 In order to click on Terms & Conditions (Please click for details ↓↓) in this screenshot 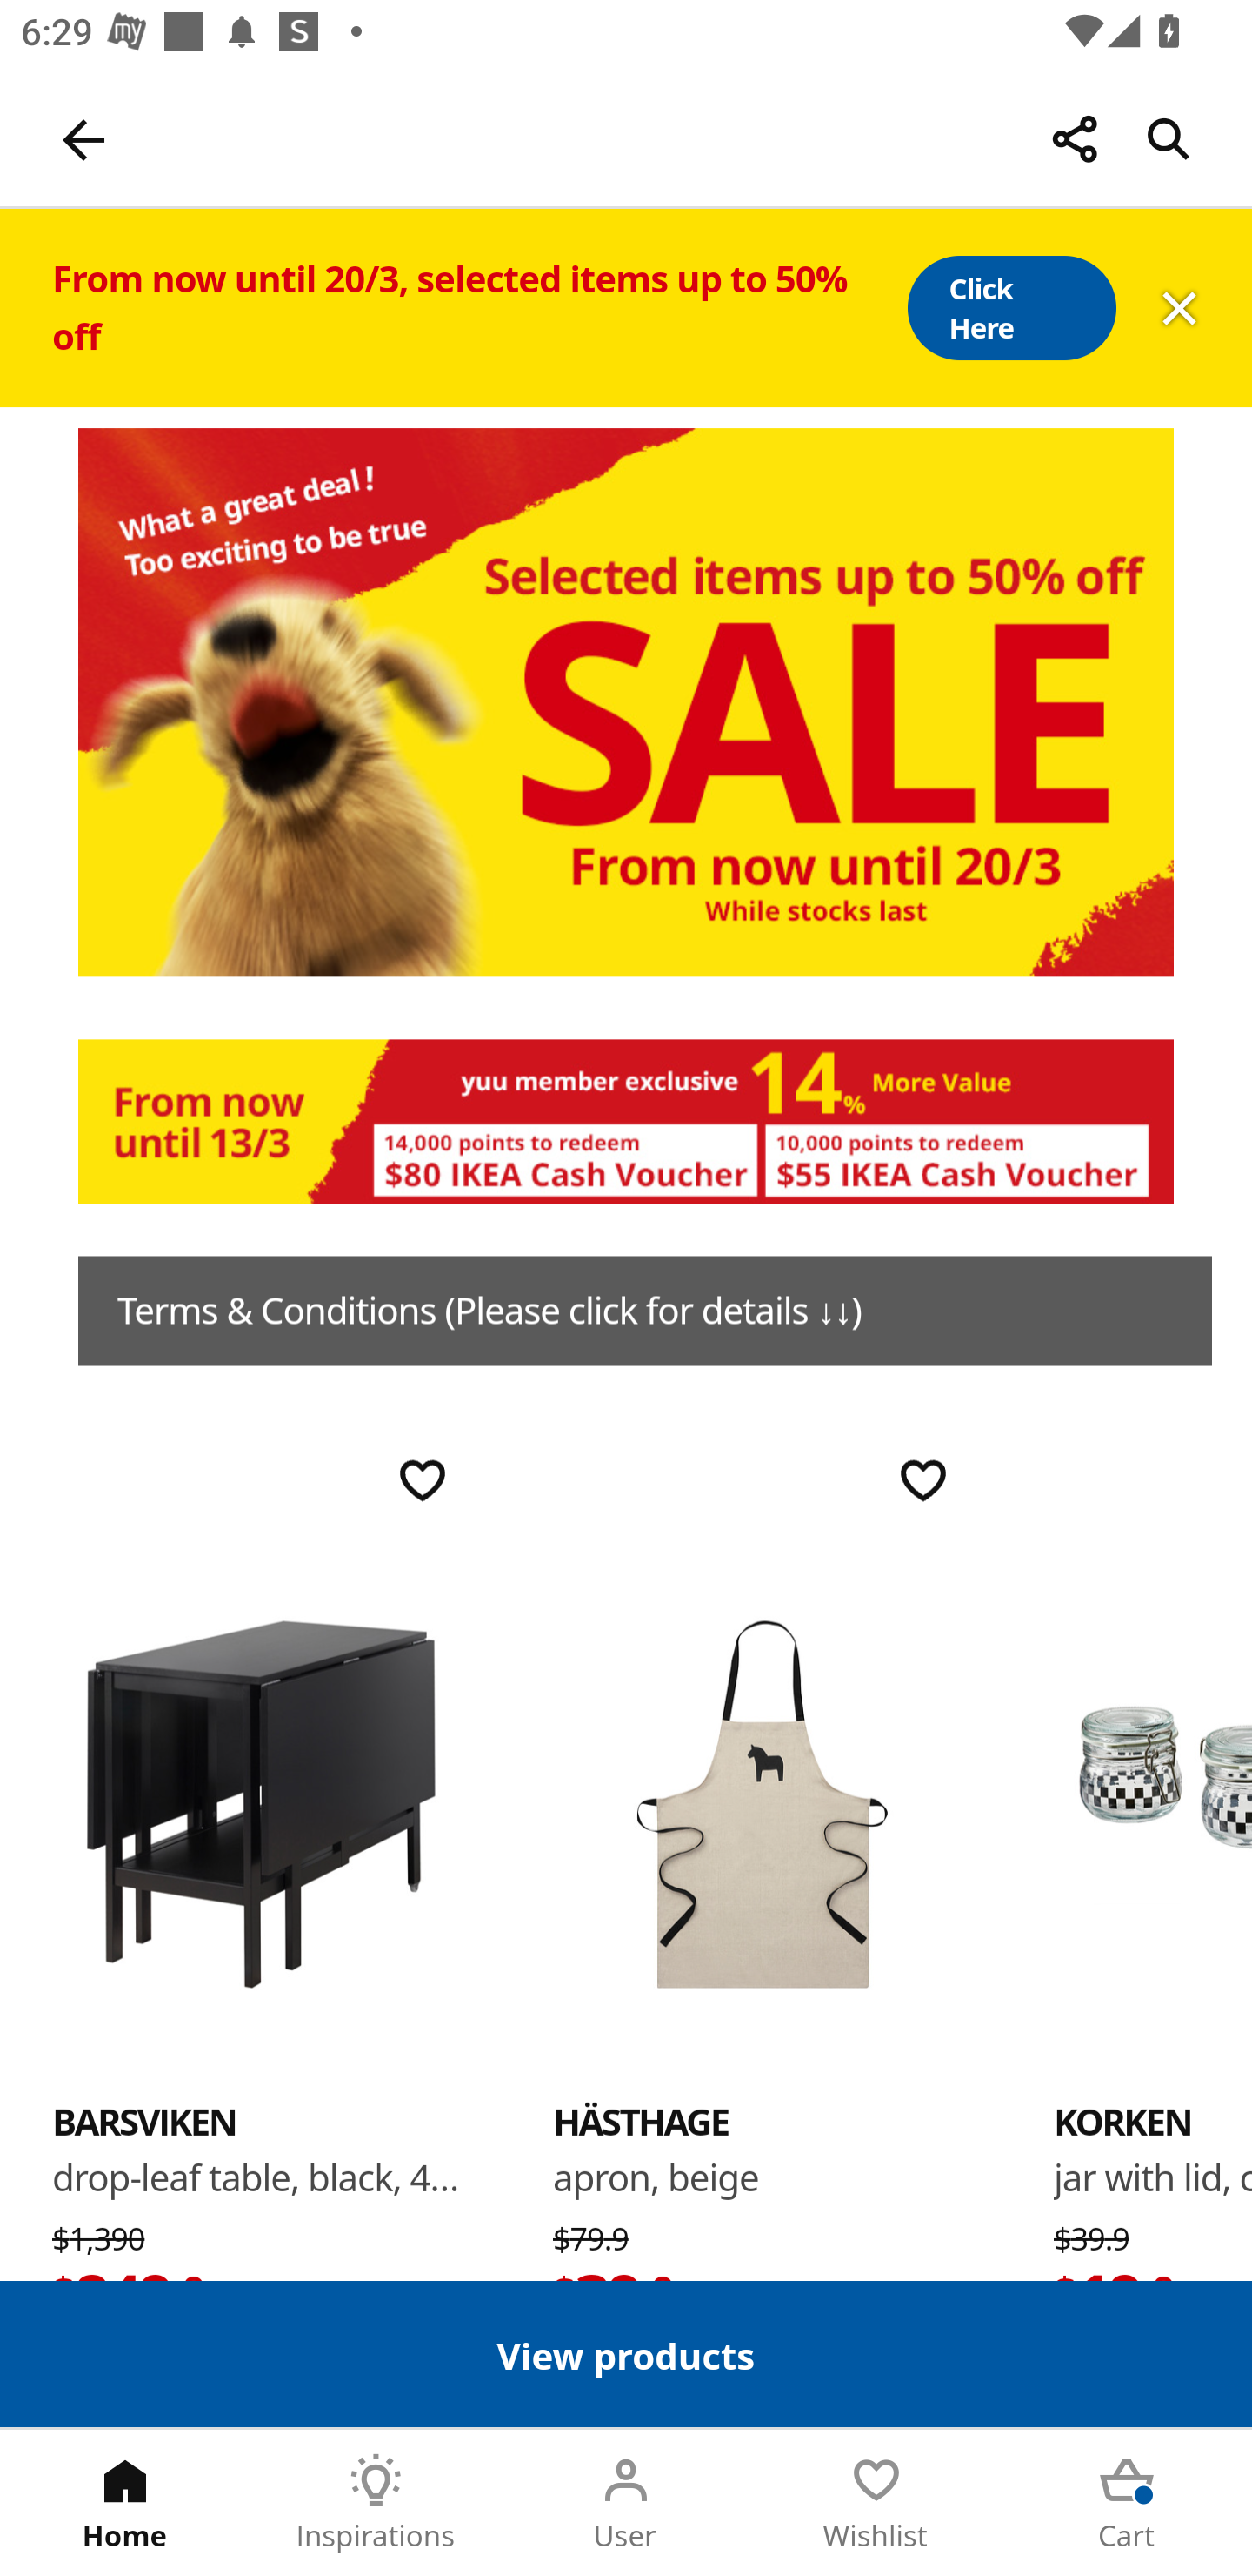, I will do `click(645, 1311)`.